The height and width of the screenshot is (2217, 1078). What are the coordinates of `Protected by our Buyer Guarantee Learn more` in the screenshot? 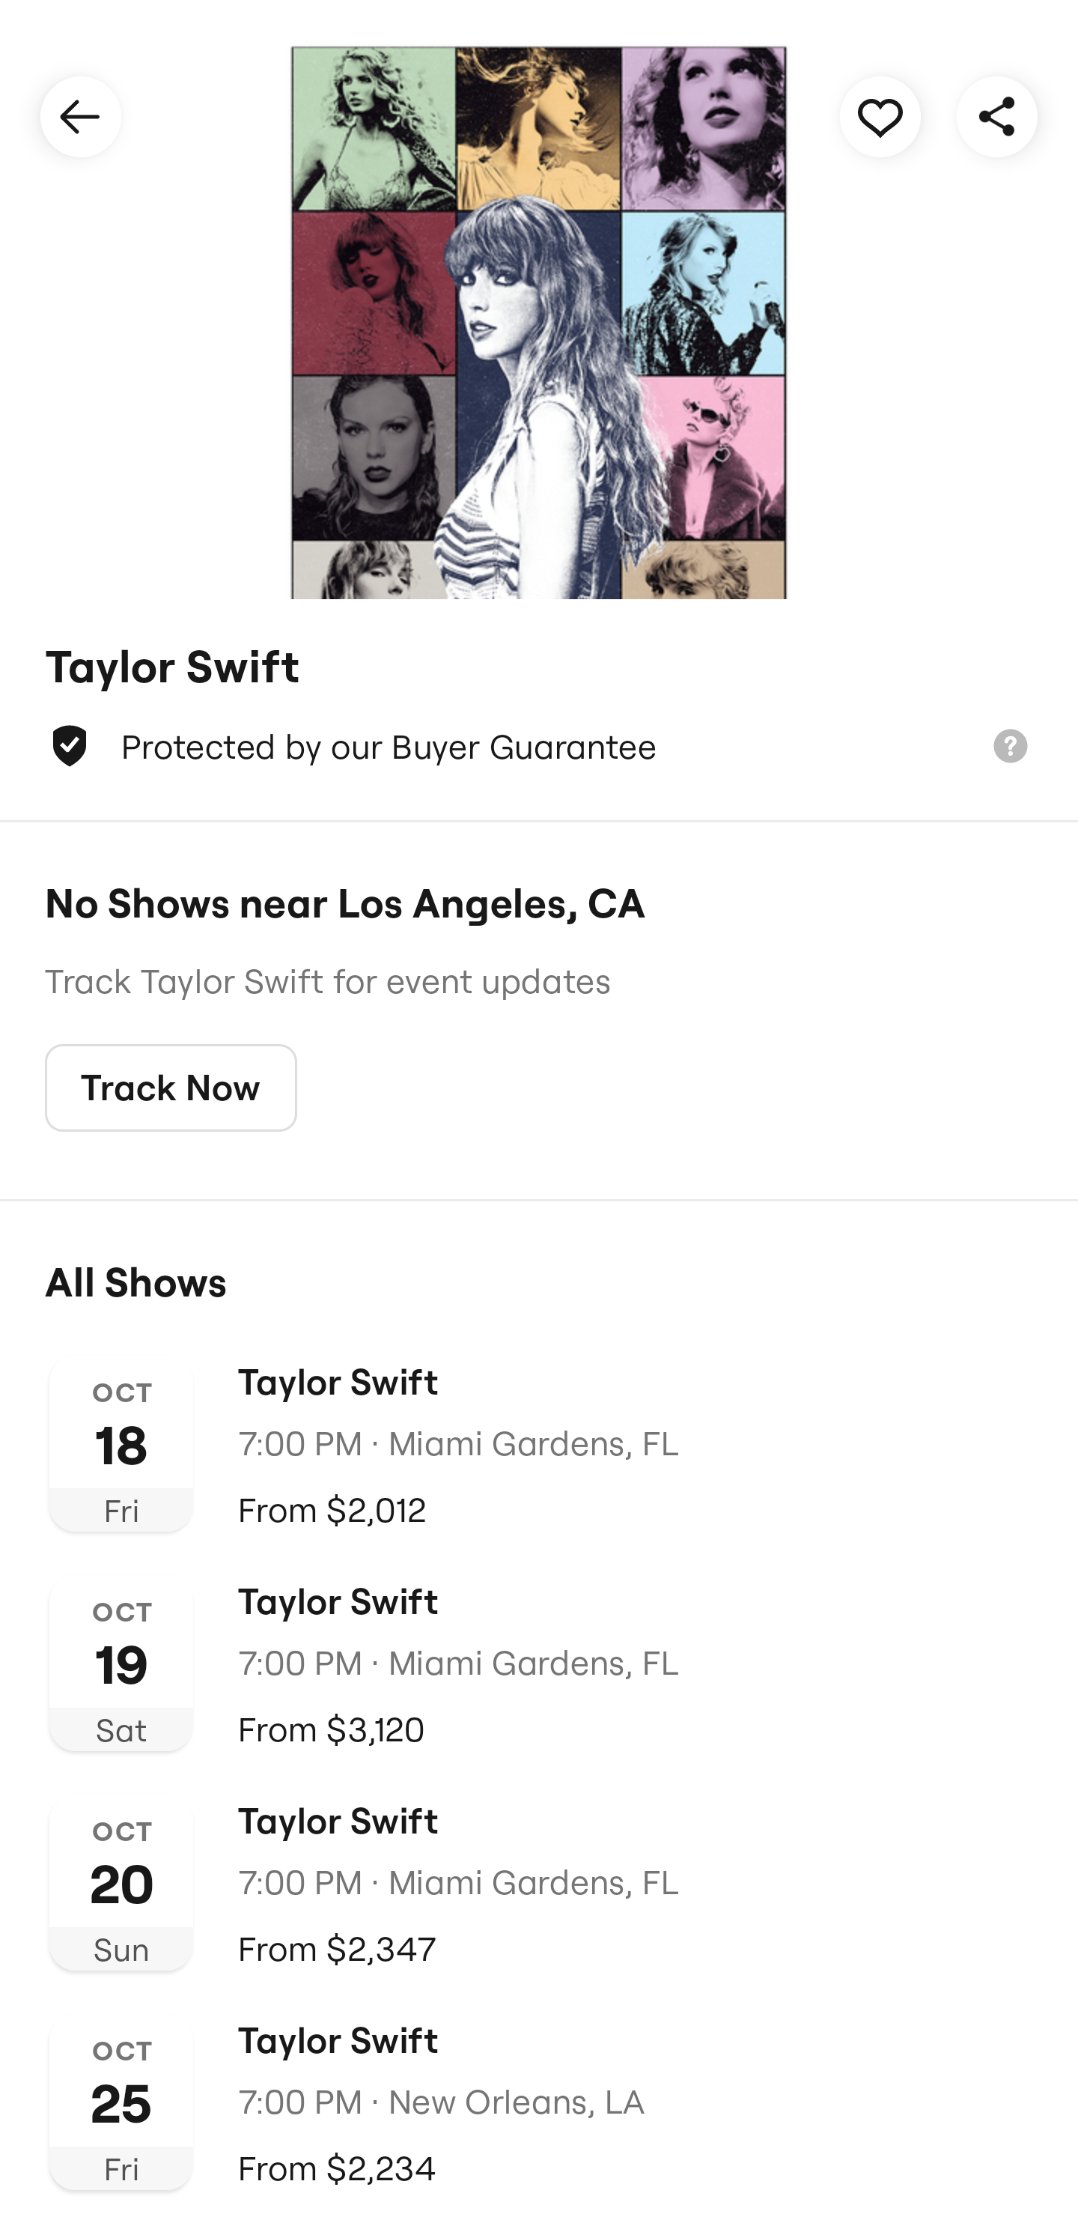 It's located at (539, 746).